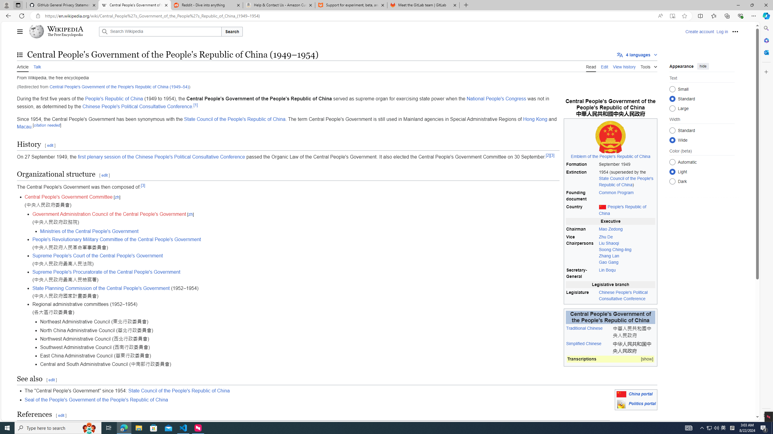 Image resolution: width=773 pixels, height=434 pixels. What do you see at coordinates (621, 404) in the screenshot?
I see `icon` at bounding box center [621, 404].